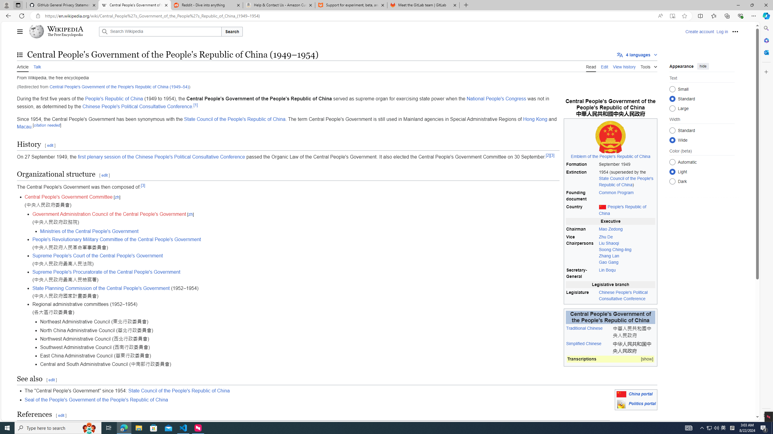 Image resolution: width=773 pixels, height=434 pixels. What do you see at coordinates (621, 404) in the screenshot?
I see `icon` at bounding box center [621, 404].